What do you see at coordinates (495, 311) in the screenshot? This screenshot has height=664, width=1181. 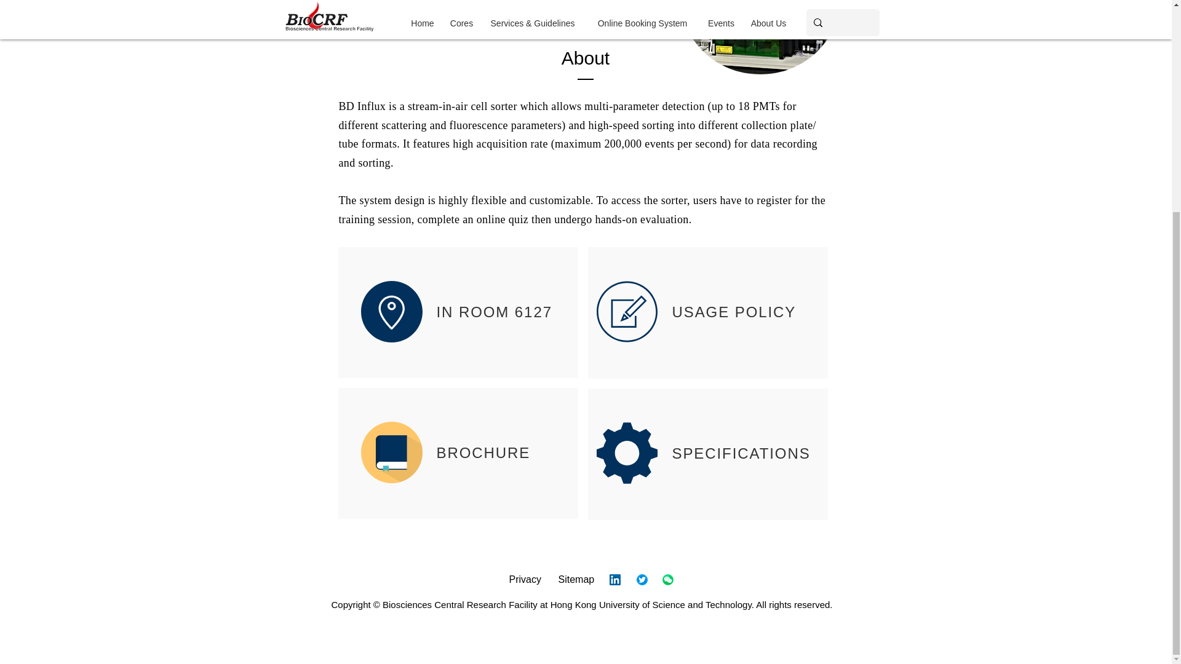 I see `IN ROOM 6127` at bounding box center [495, 311].